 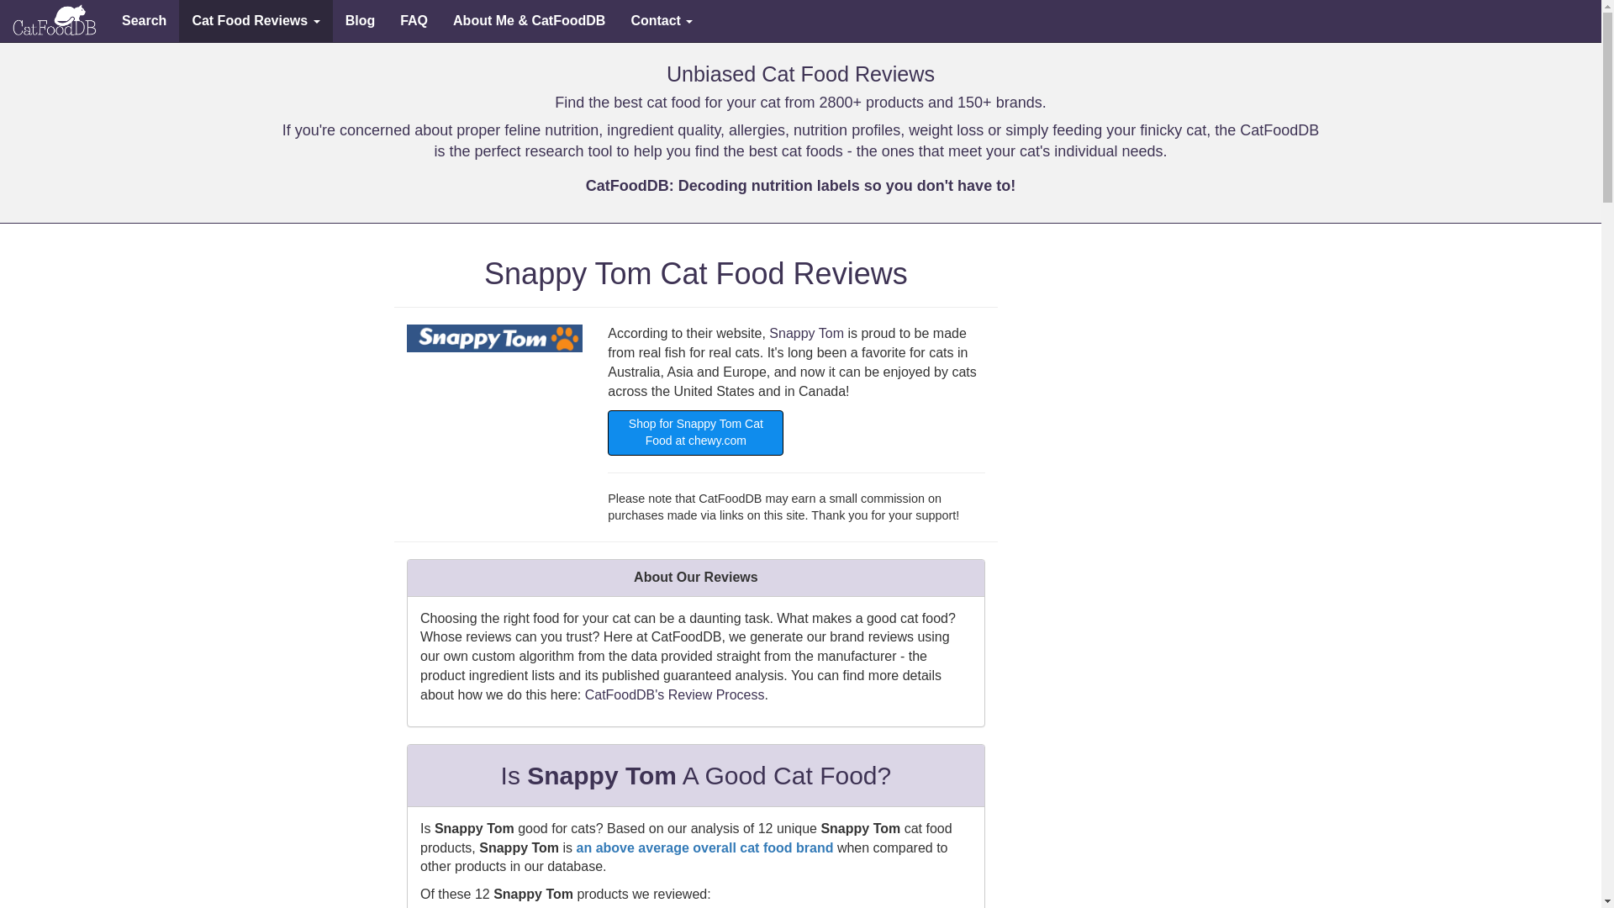 I want to click on Cat Food Reviews, so click(x=256, y=20).